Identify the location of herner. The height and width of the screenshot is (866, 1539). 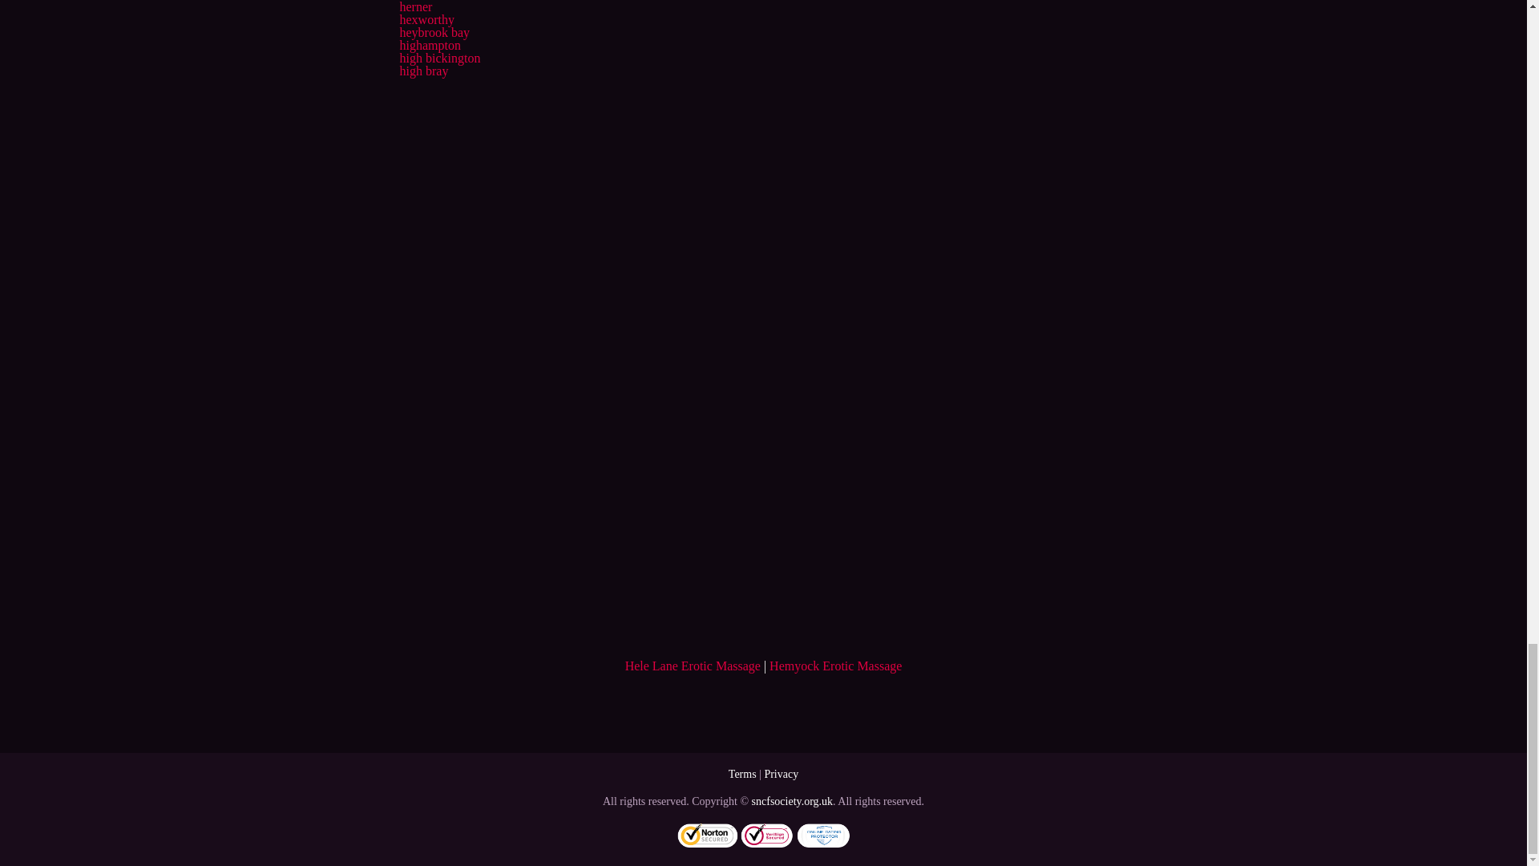
(415, 6).